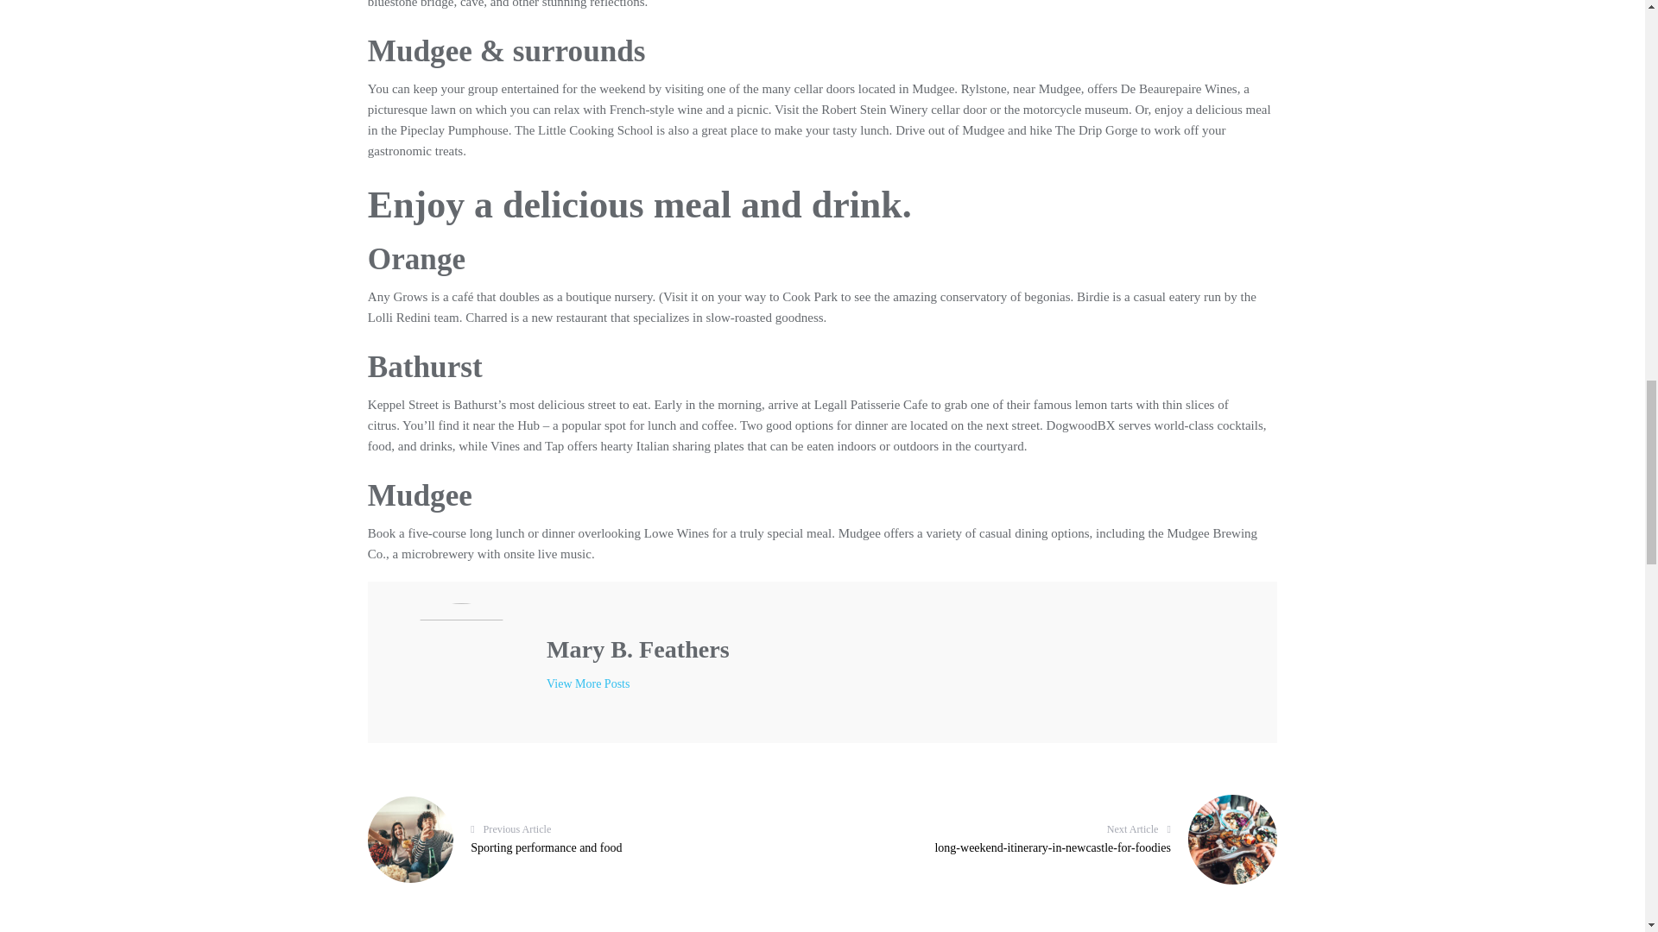 Image resolution: width=1658 pixels, height=932 pixels. What do you see at coordinates (582, 839) in the screenshot?
I see `View More Posts` at bounding box center [582, 839].